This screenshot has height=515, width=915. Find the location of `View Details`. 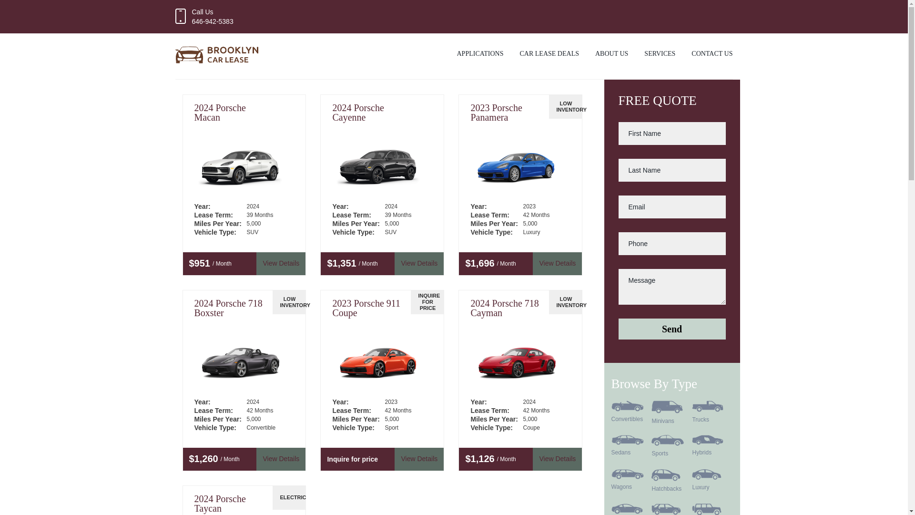

View Details is located at coordinates (281, 263).